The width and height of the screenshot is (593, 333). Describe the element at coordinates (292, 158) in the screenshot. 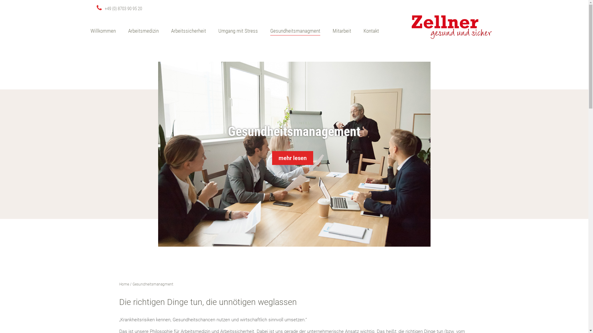

I see `mehr lesen` at that location.